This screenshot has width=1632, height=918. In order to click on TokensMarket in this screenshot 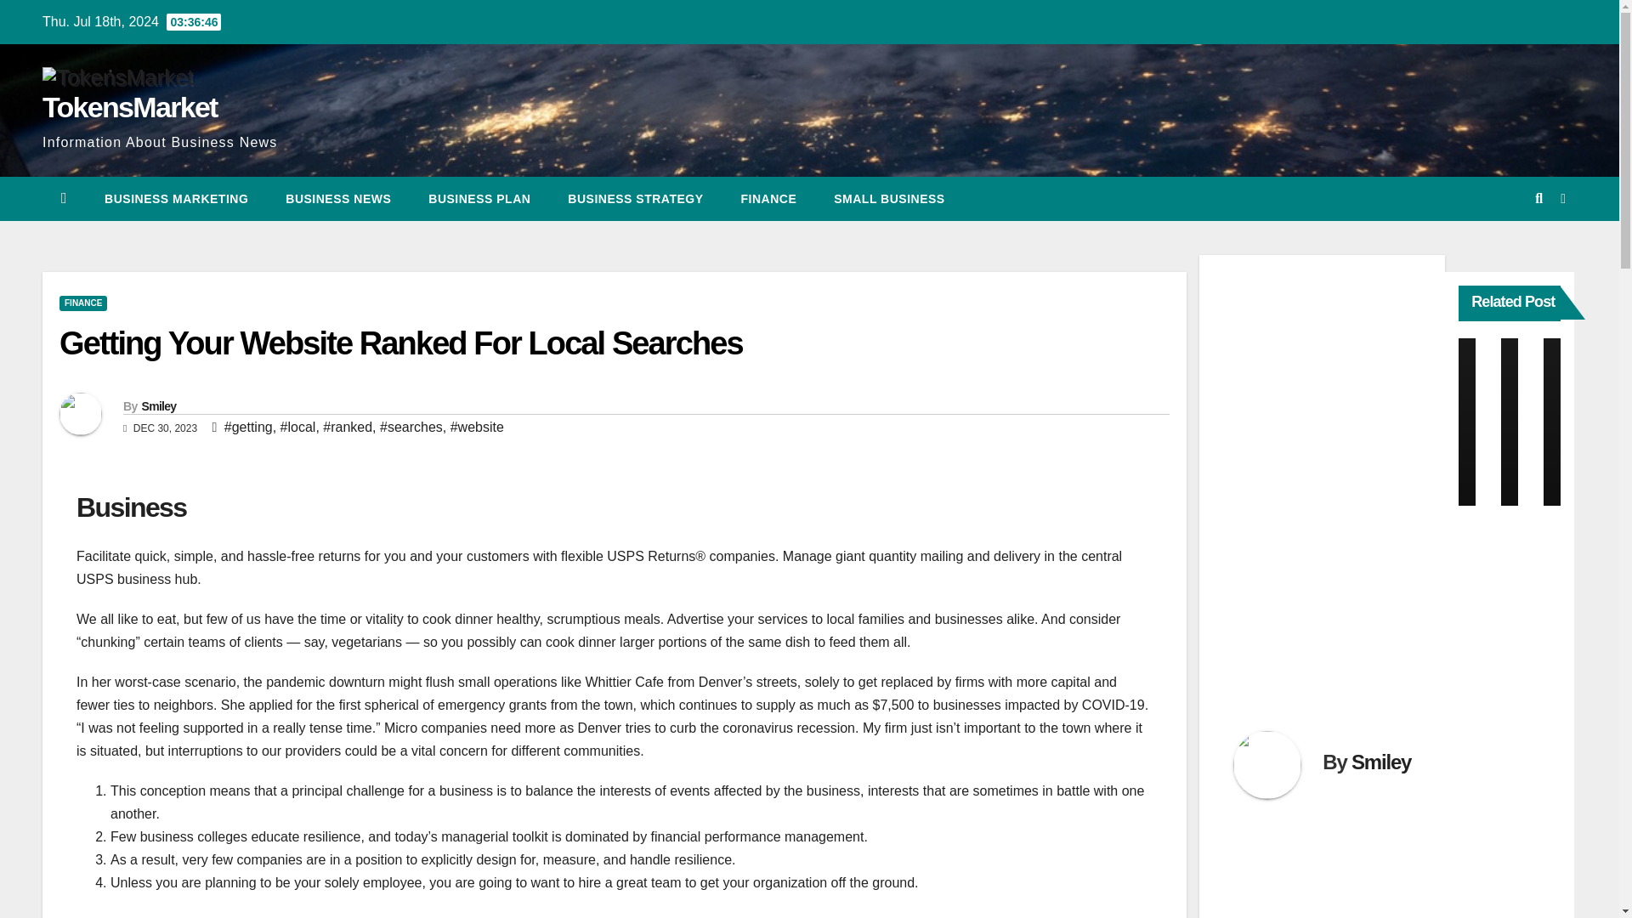, I will do `click(129, 106)`.